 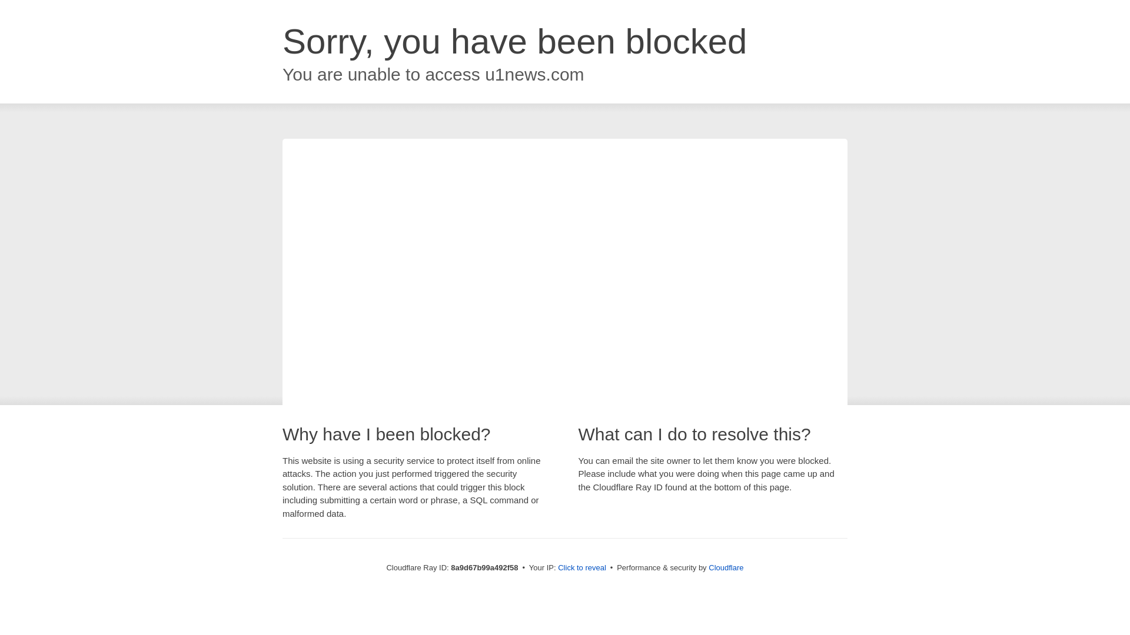 I want to click on Cloudflare, so click(x=726, y=567).